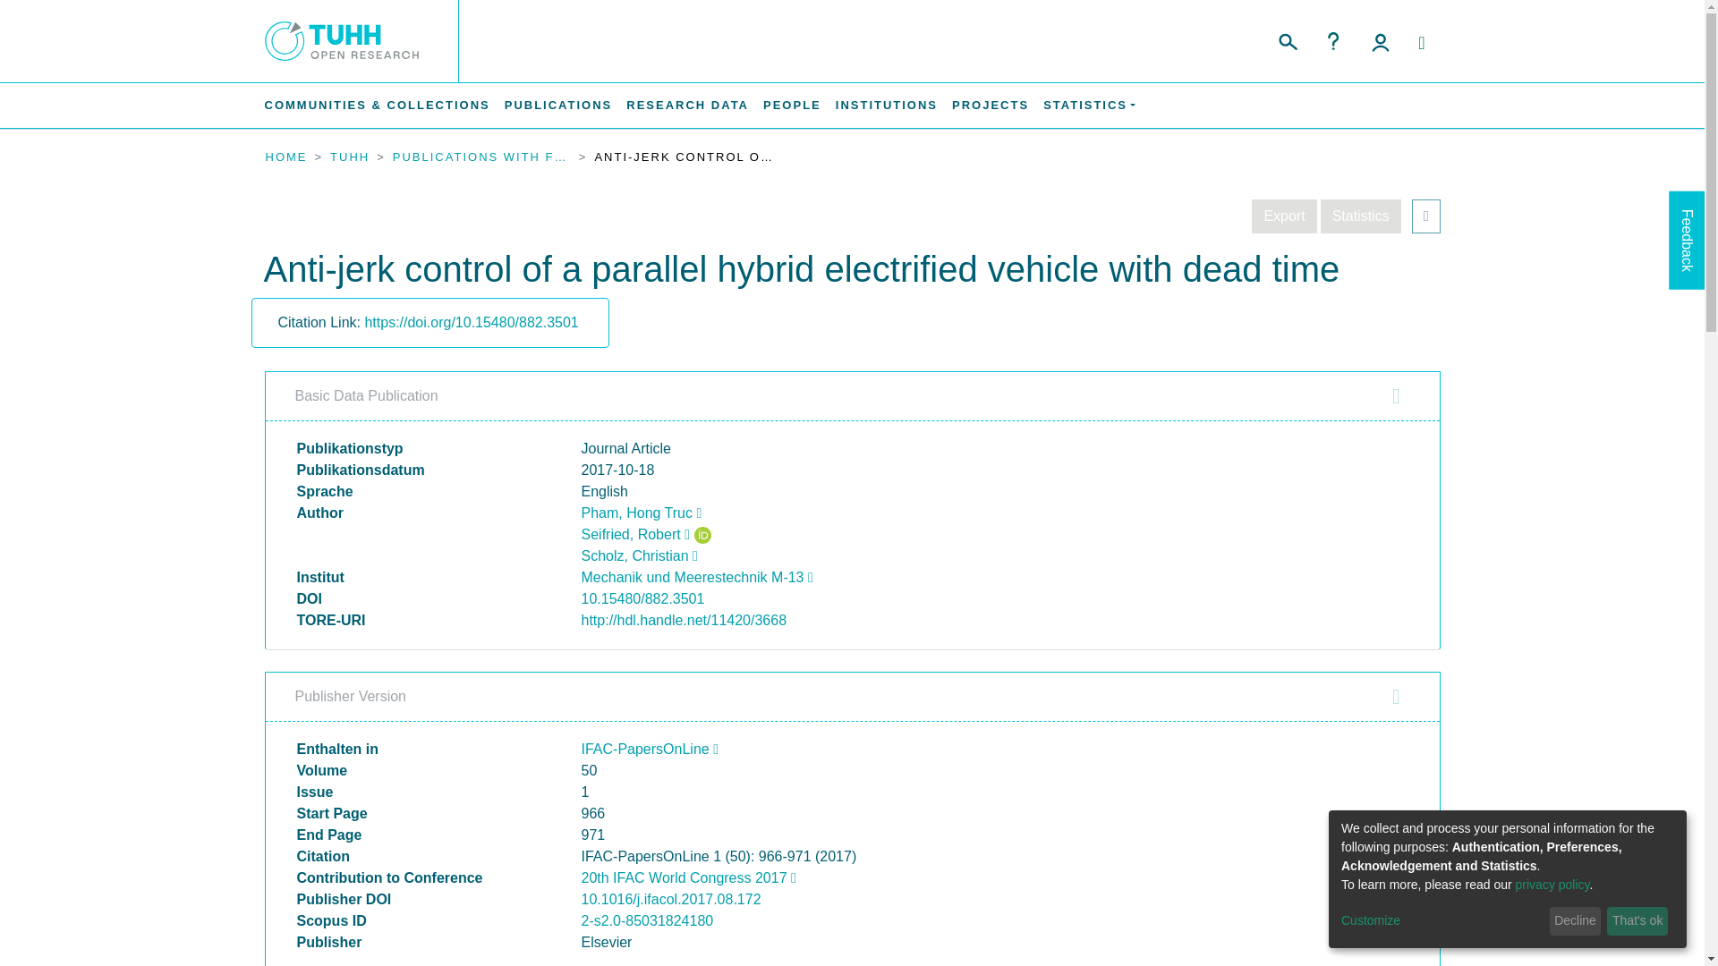 The height and width of the screenshot is (966, 1718). What do you see at coordinates (1088, 105) in the screenshot?
I see `STATISTICS` at bounding box center [1088, 105].